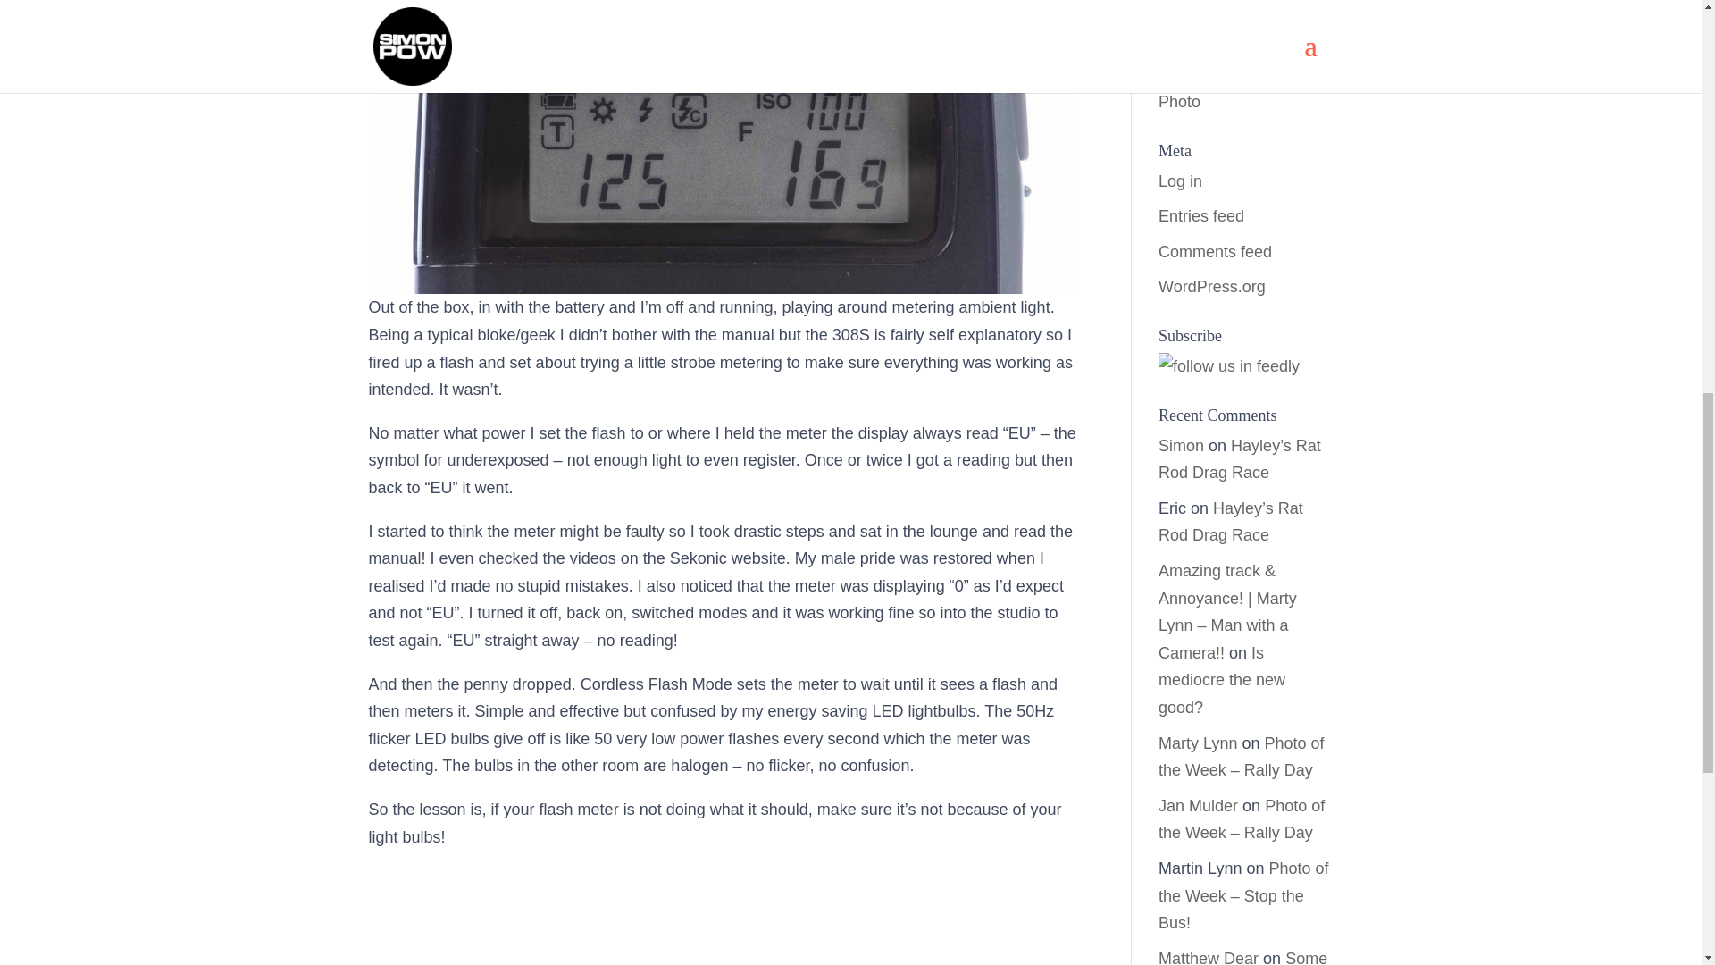 Image resolution: width=1715 pixels, height=965 pixels. Describe the element at coordinates (1199, 806) in the screenshot. I see `Jan Mulder` at that location.